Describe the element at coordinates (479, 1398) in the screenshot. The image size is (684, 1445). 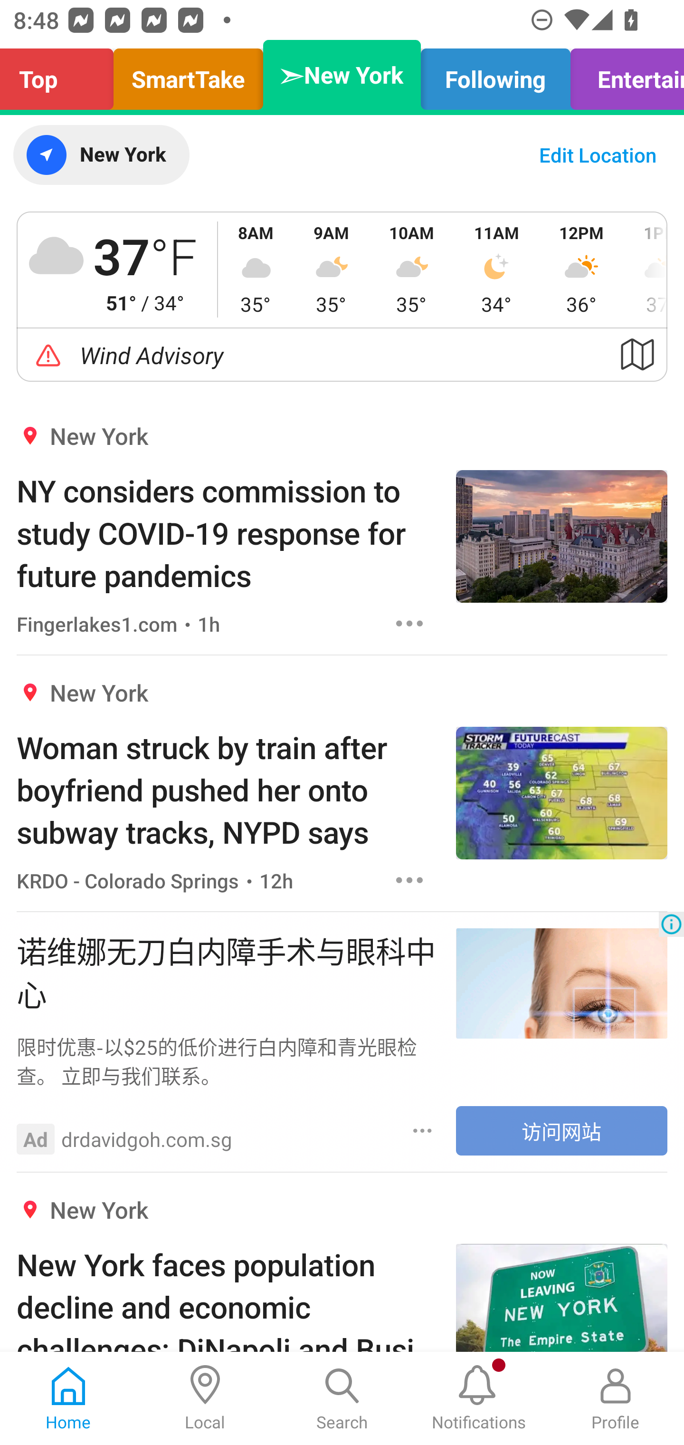
I see `Notifications, New notification Notifications` at that location.